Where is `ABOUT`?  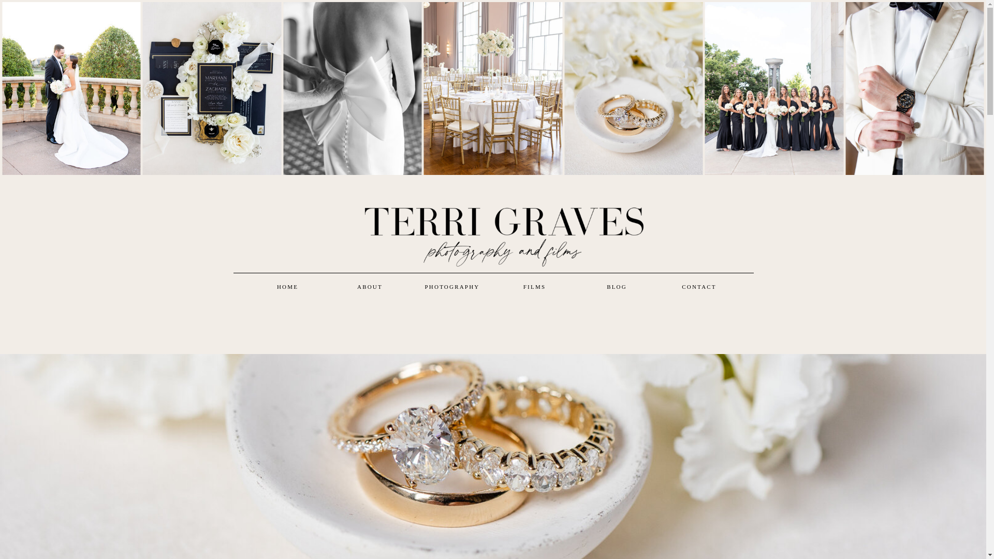 ABOUT is located at coordinates (370, 287).